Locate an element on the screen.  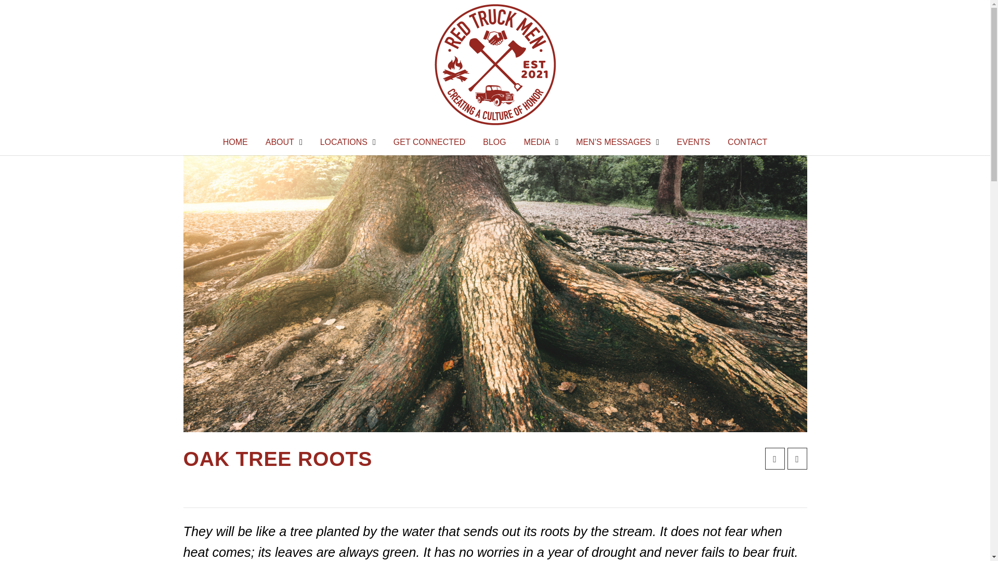
BLOG is located at coordinates (494, 142).